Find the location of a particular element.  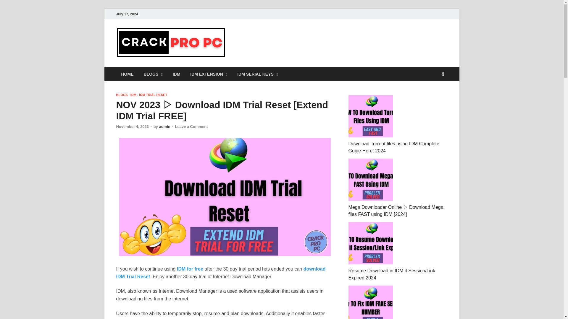

IDM is located at coordinates (176, 74).